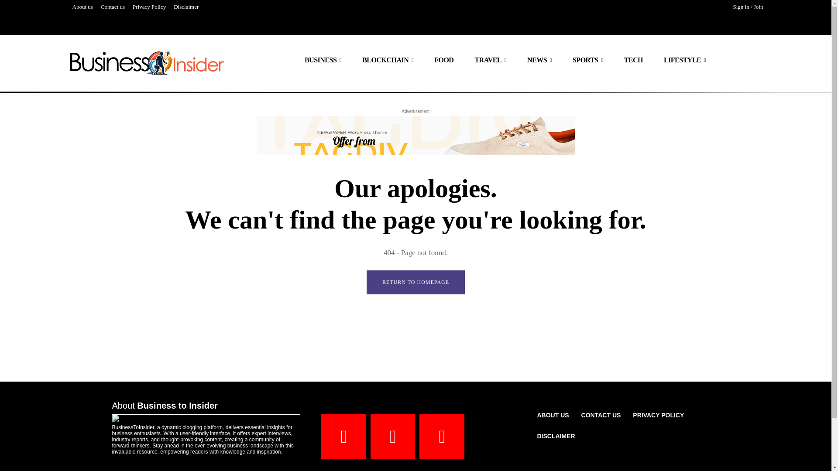 This screenshot has height=471, width=838. Describe the element at coordinates (491, 60) in the screenshot. I see `TRAVEL` at that location.